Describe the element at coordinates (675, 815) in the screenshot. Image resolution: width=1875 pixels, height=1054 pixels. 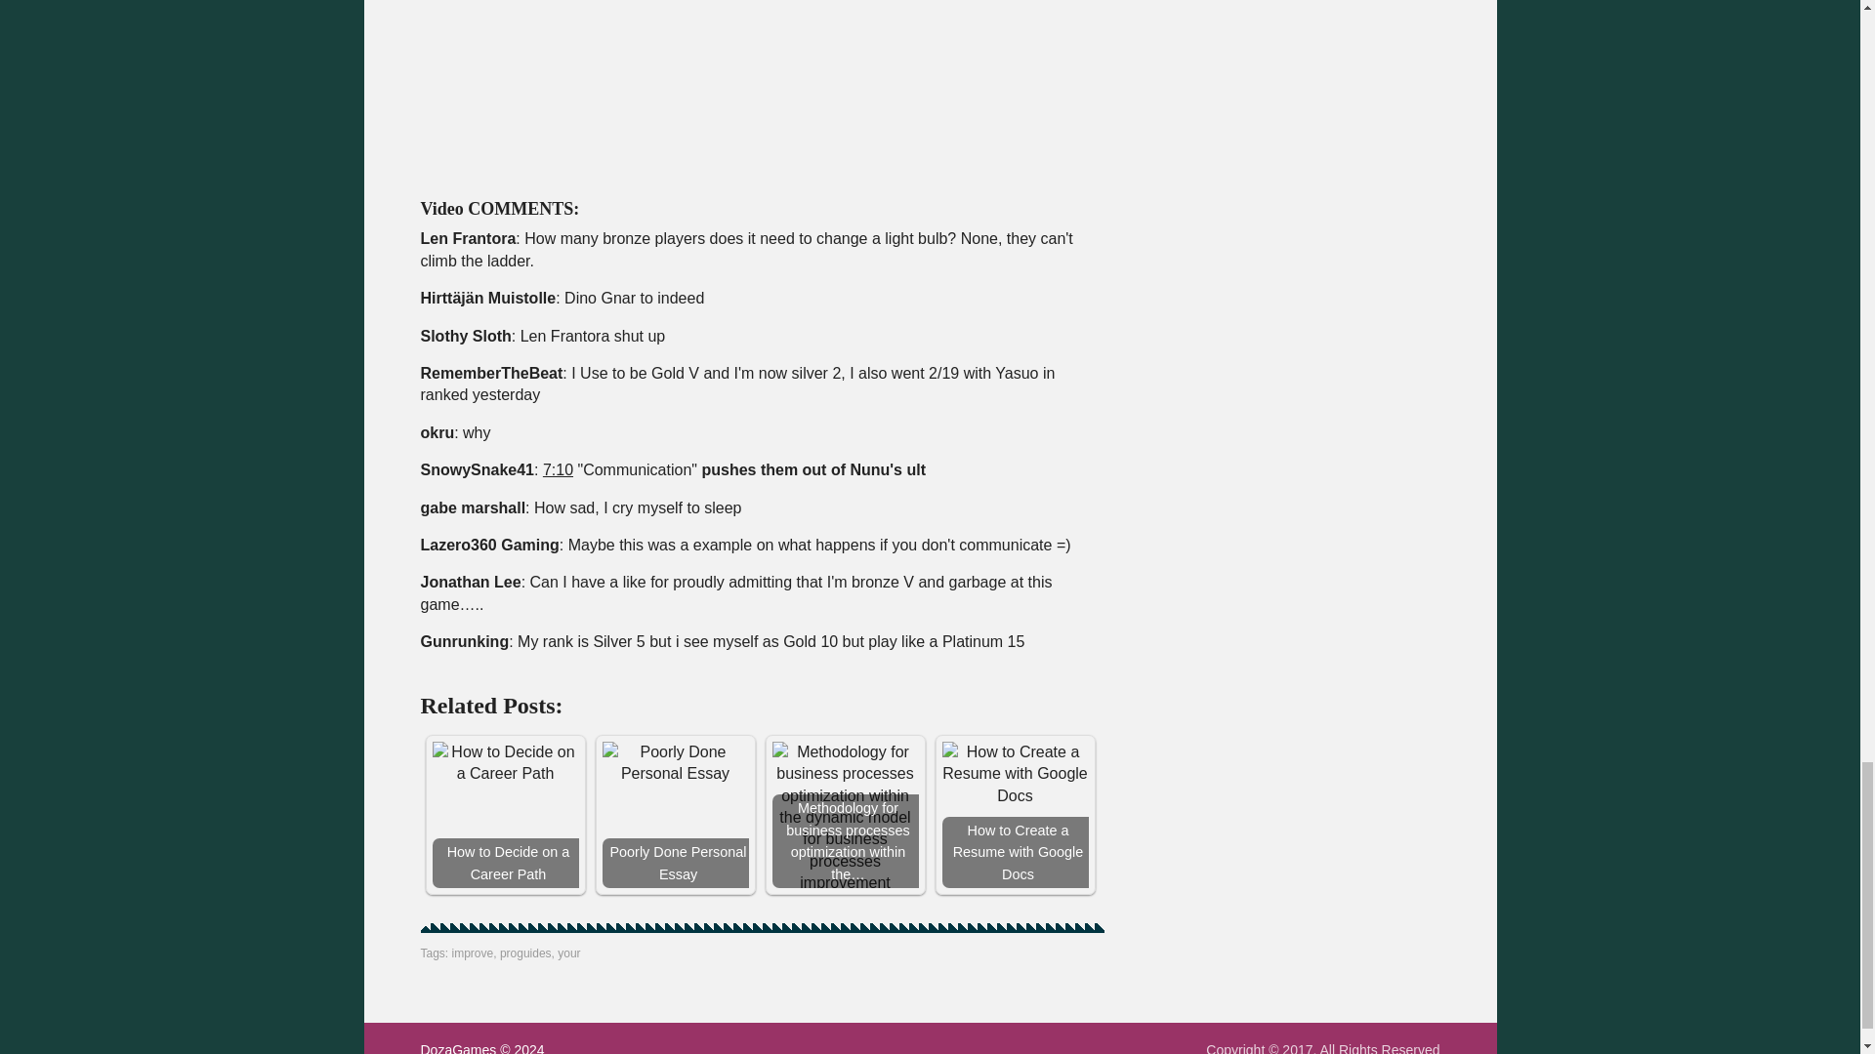
I see `Poorly Done Personal Essay` at that location.